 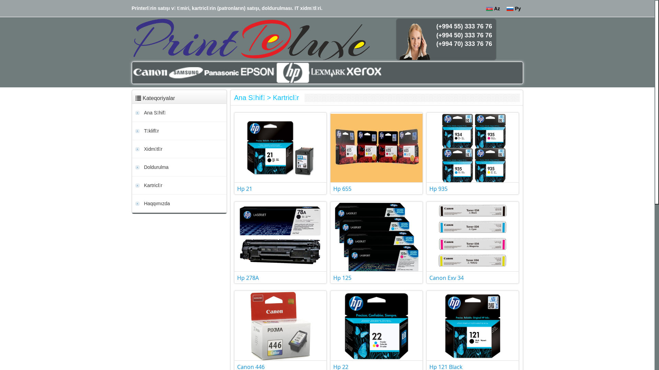 What do you see at coordinates (439, 189) in the screenshot?
I see `Hp 935` at bounding box center [439, 189].